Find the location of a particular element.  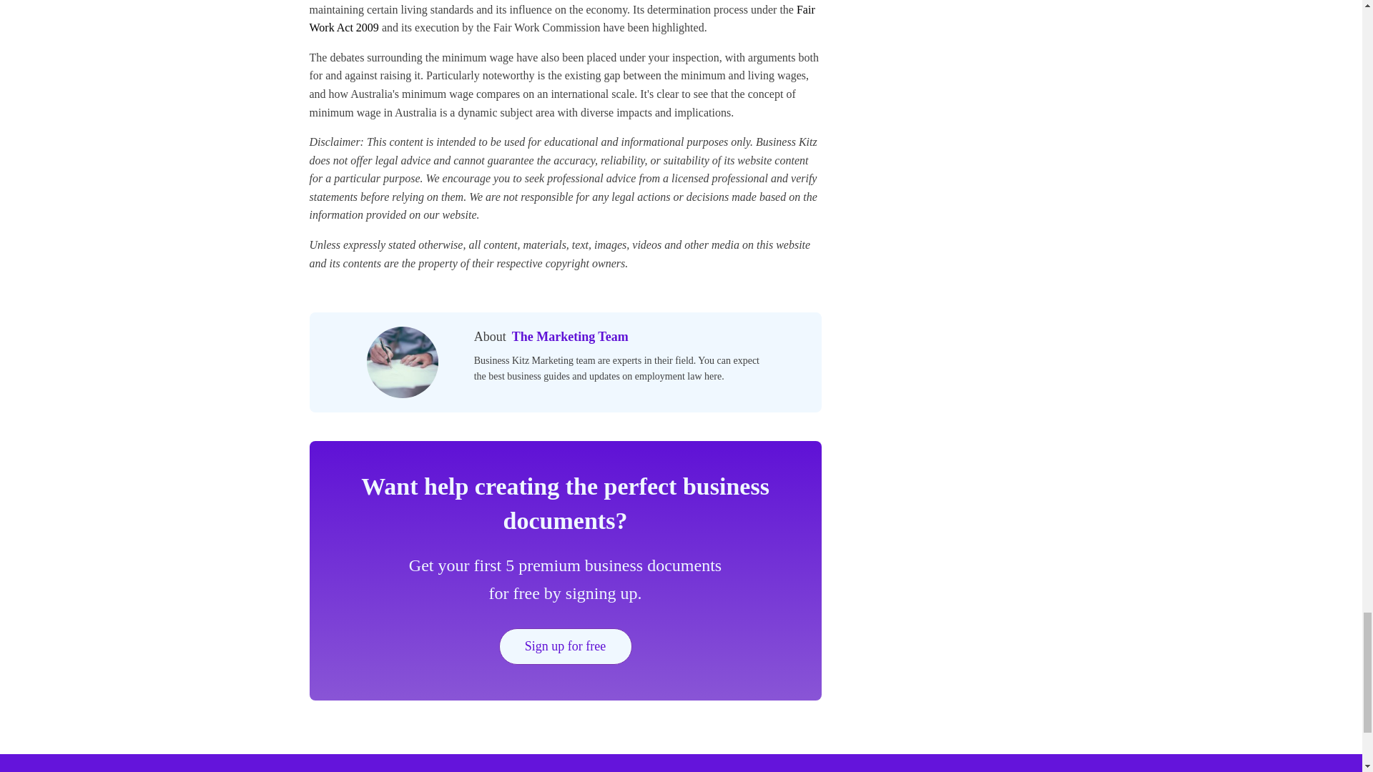

Sign up for free is located at coordinates (565, 646).